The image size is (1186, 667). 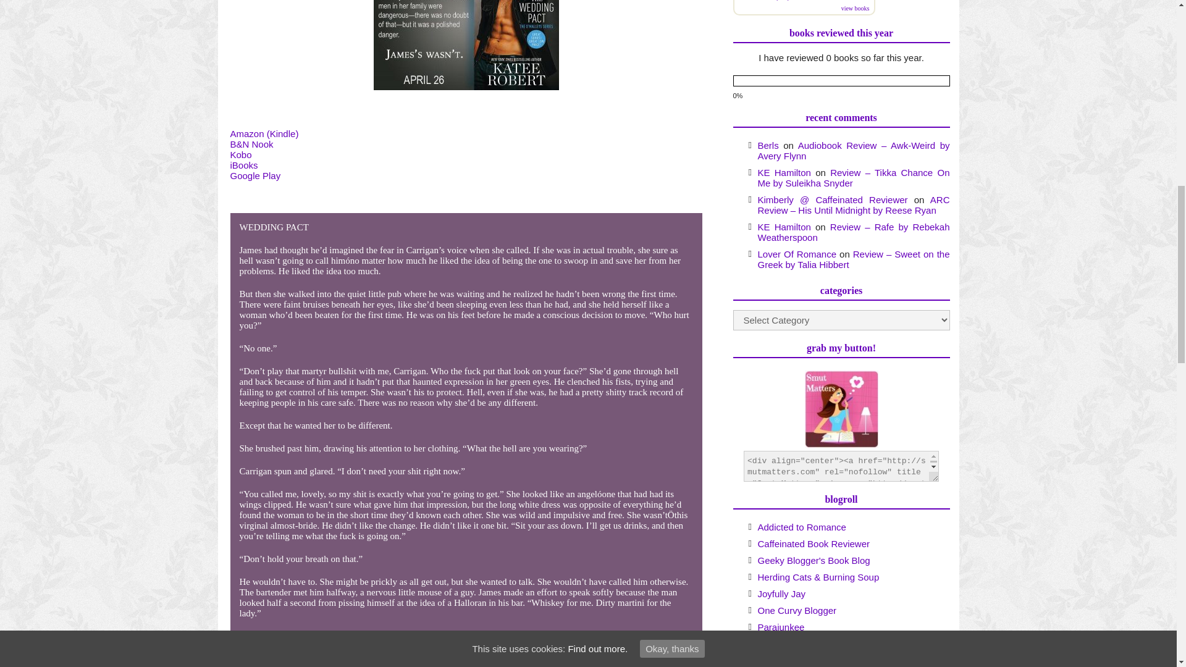 I want to click on iBooks, so click(x=243, y=166).